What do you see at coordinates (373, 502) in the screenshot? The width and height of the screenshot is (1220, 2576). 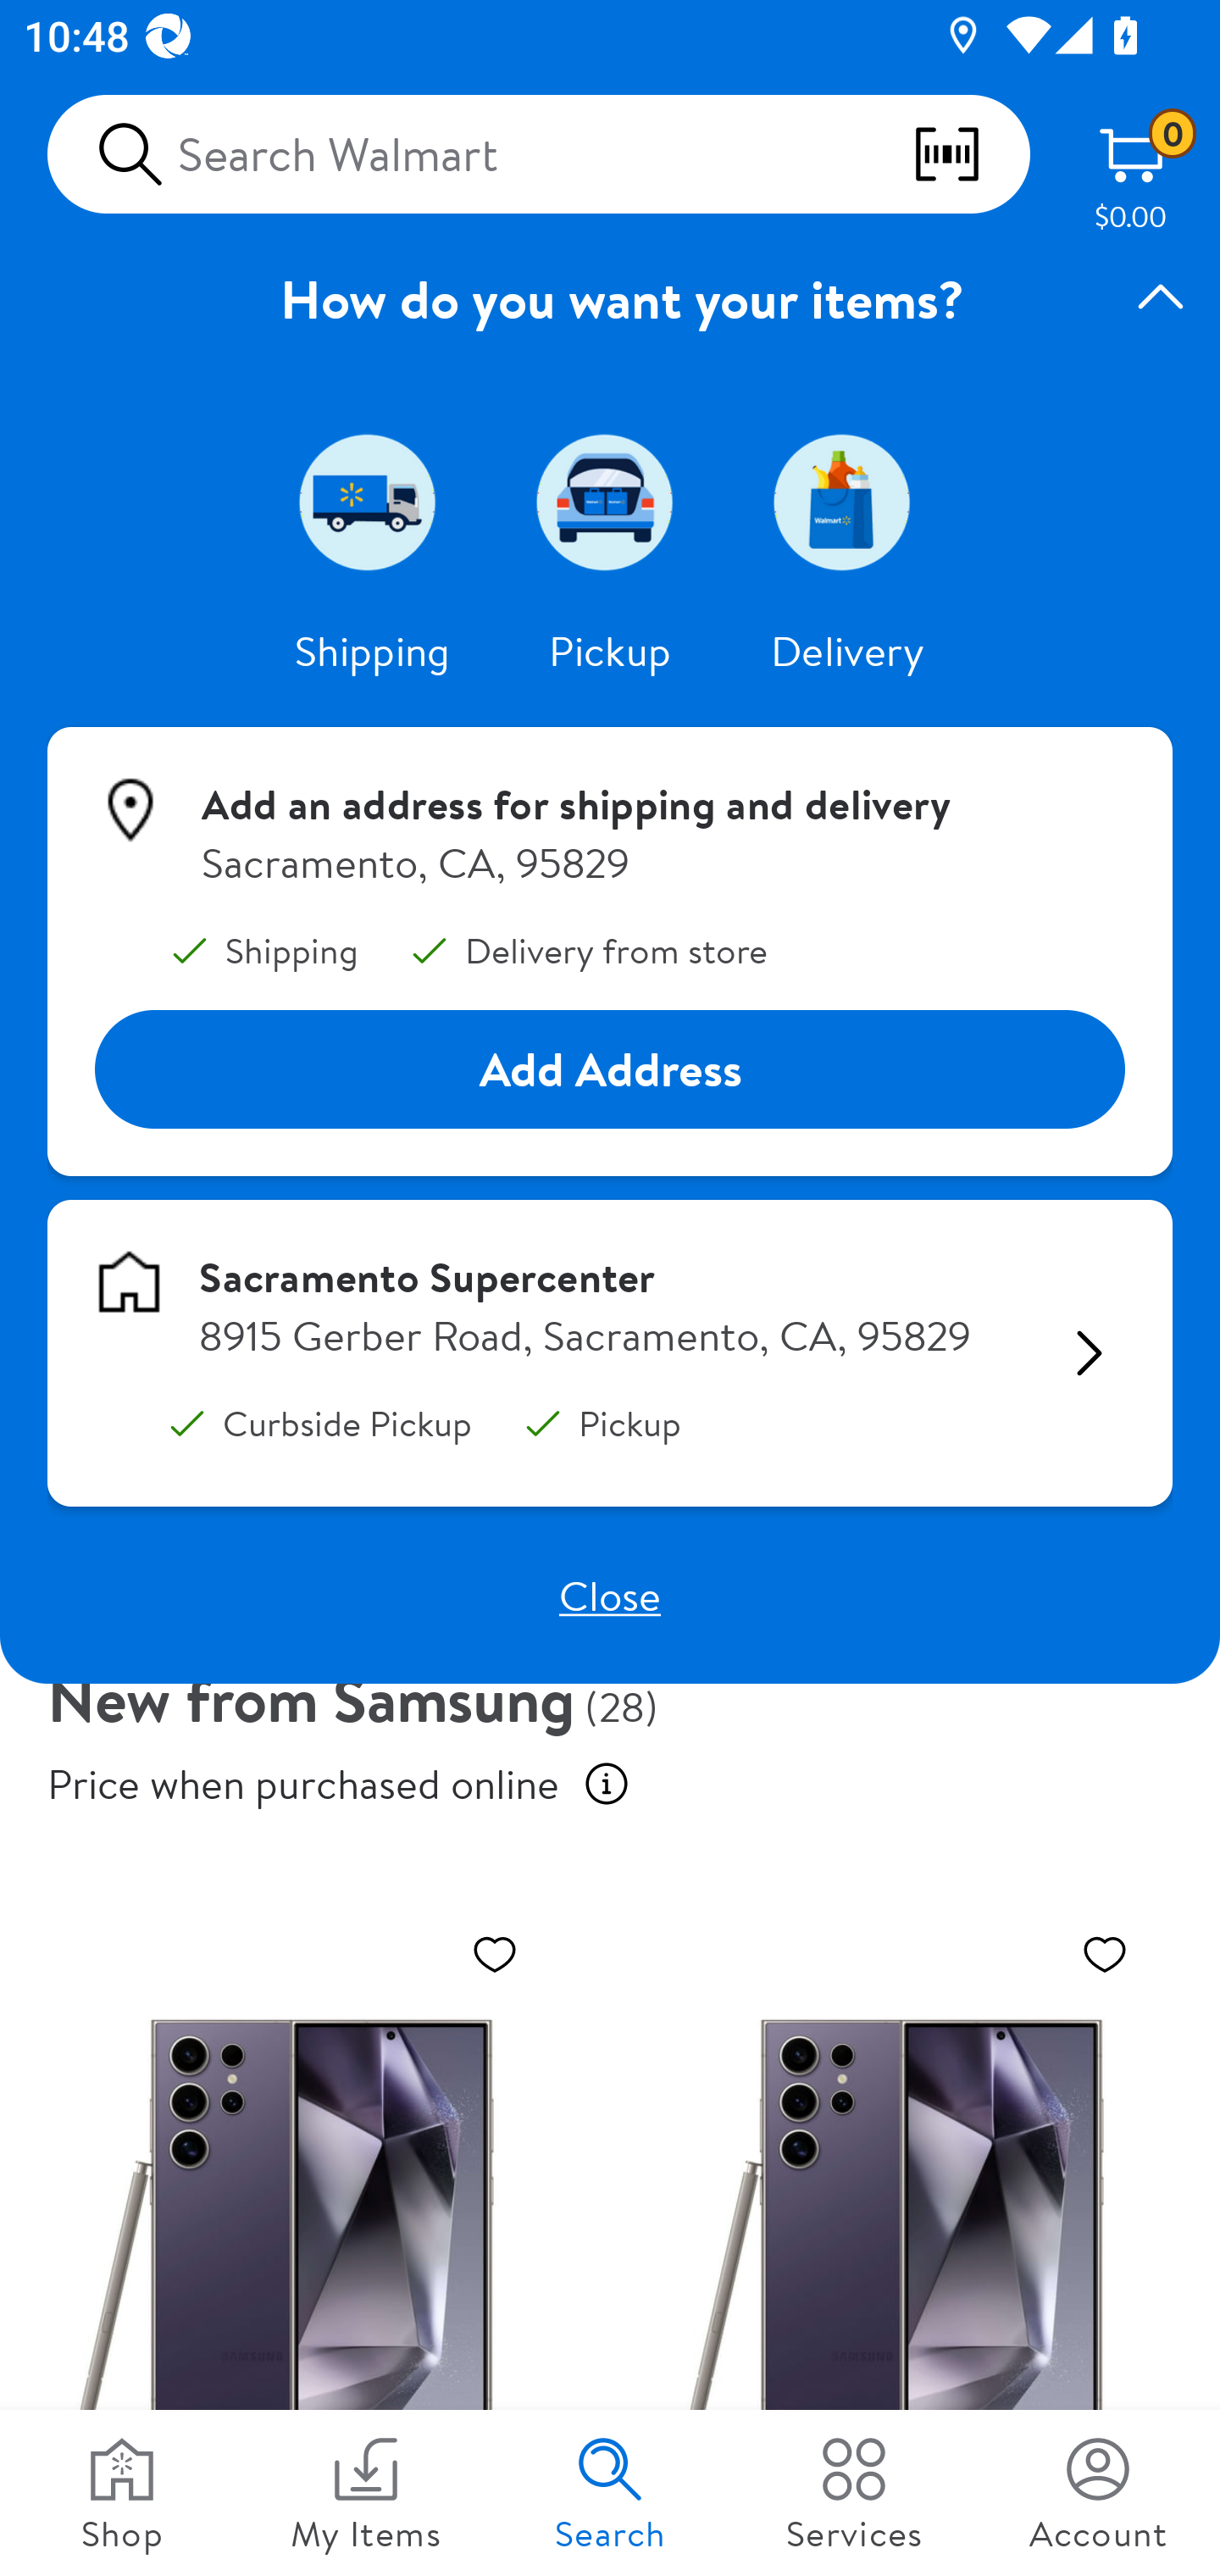 I see `Shipping 1 of 3` at bounding box center [373, 502].